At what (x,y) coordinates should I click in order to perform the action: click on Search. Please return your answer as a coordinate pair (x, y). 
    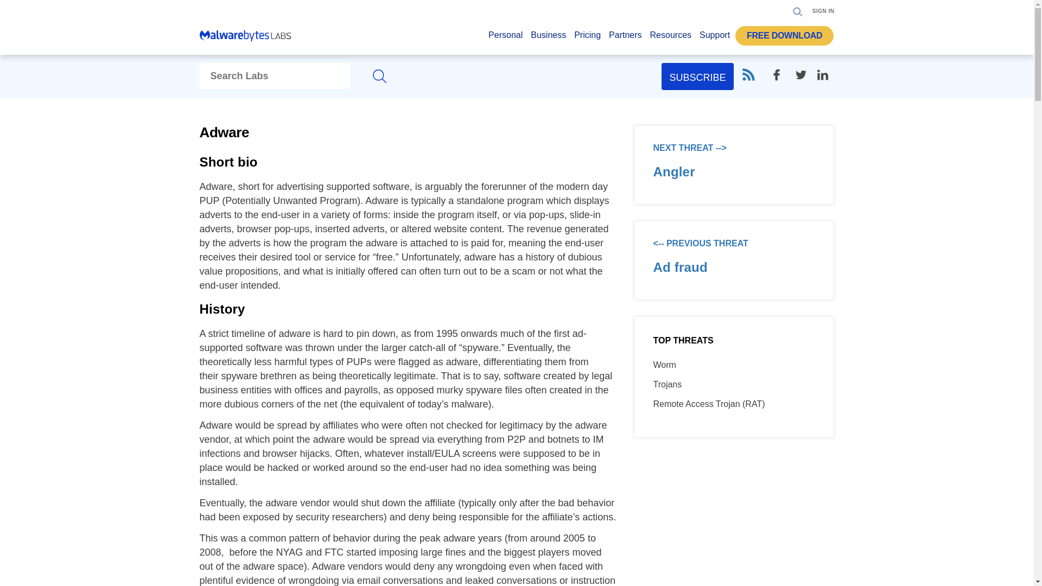
    Looking at the image, I should click on (798, 11).